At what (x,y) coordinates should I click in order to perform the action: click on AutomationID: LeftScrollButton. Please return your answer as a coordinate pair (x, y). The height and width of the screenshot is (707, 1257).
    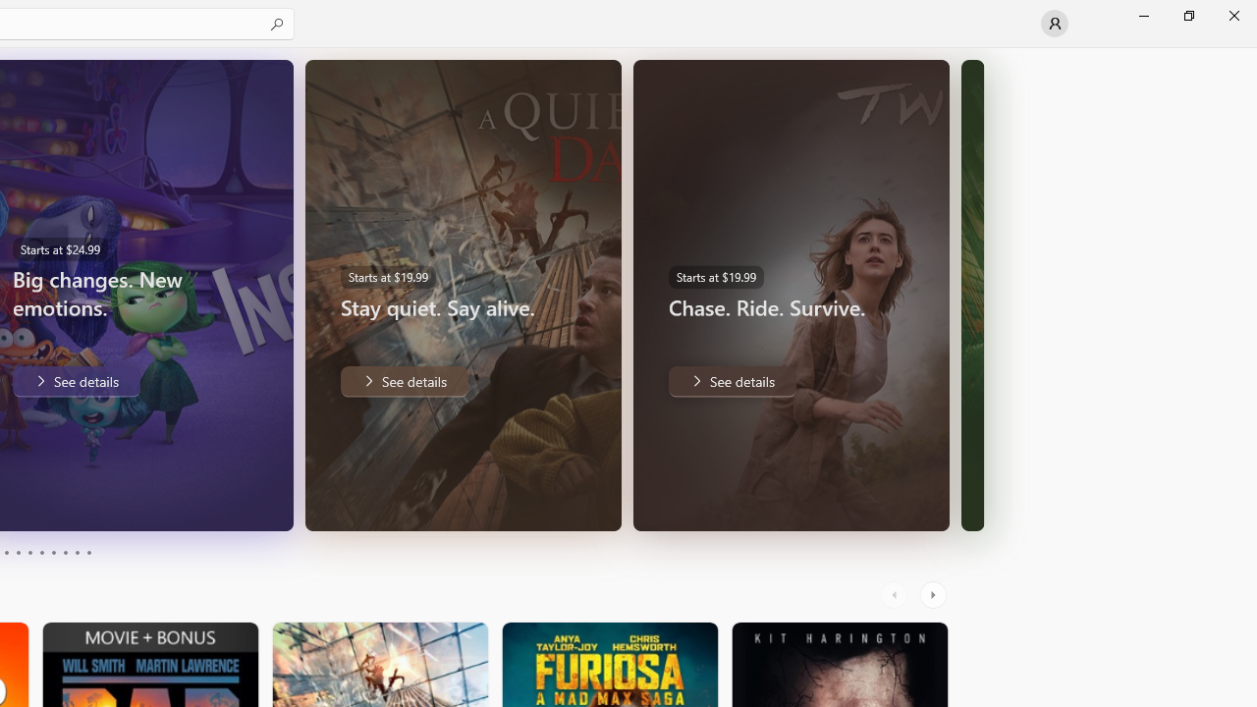
    Looking at the image, I should click on (897, 595).